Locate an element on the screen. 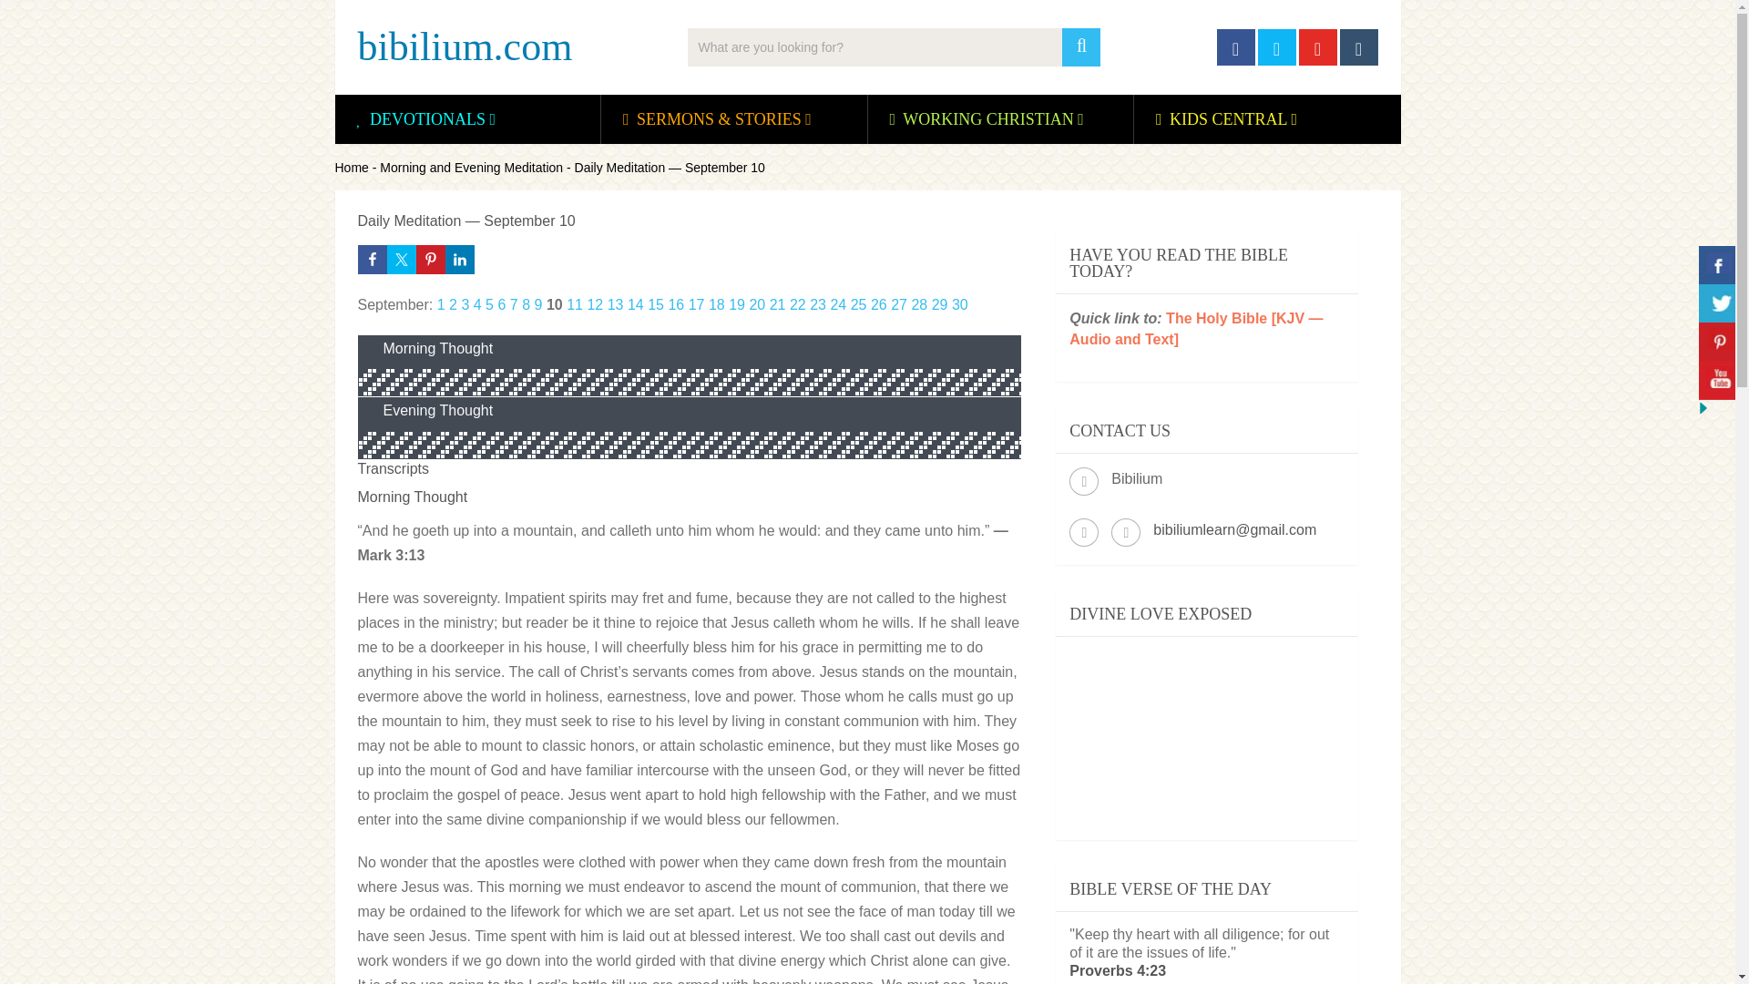 The height and width of the screenshot is (984, 1749). DEVOTIONALS is located at coordinates (428, 118).